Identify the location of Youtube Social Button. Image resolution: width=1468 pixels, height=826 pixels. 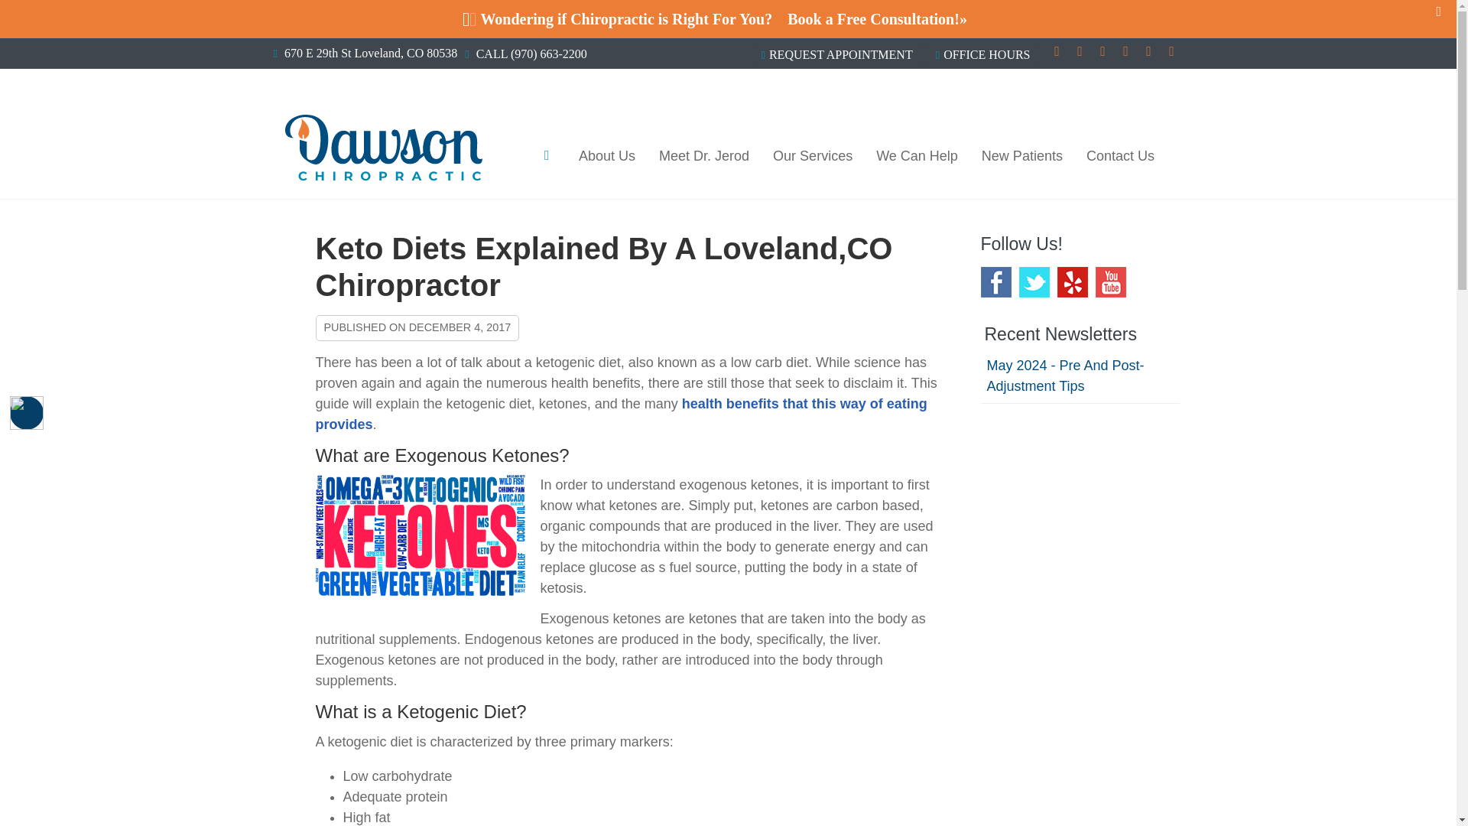
(1148, 54).